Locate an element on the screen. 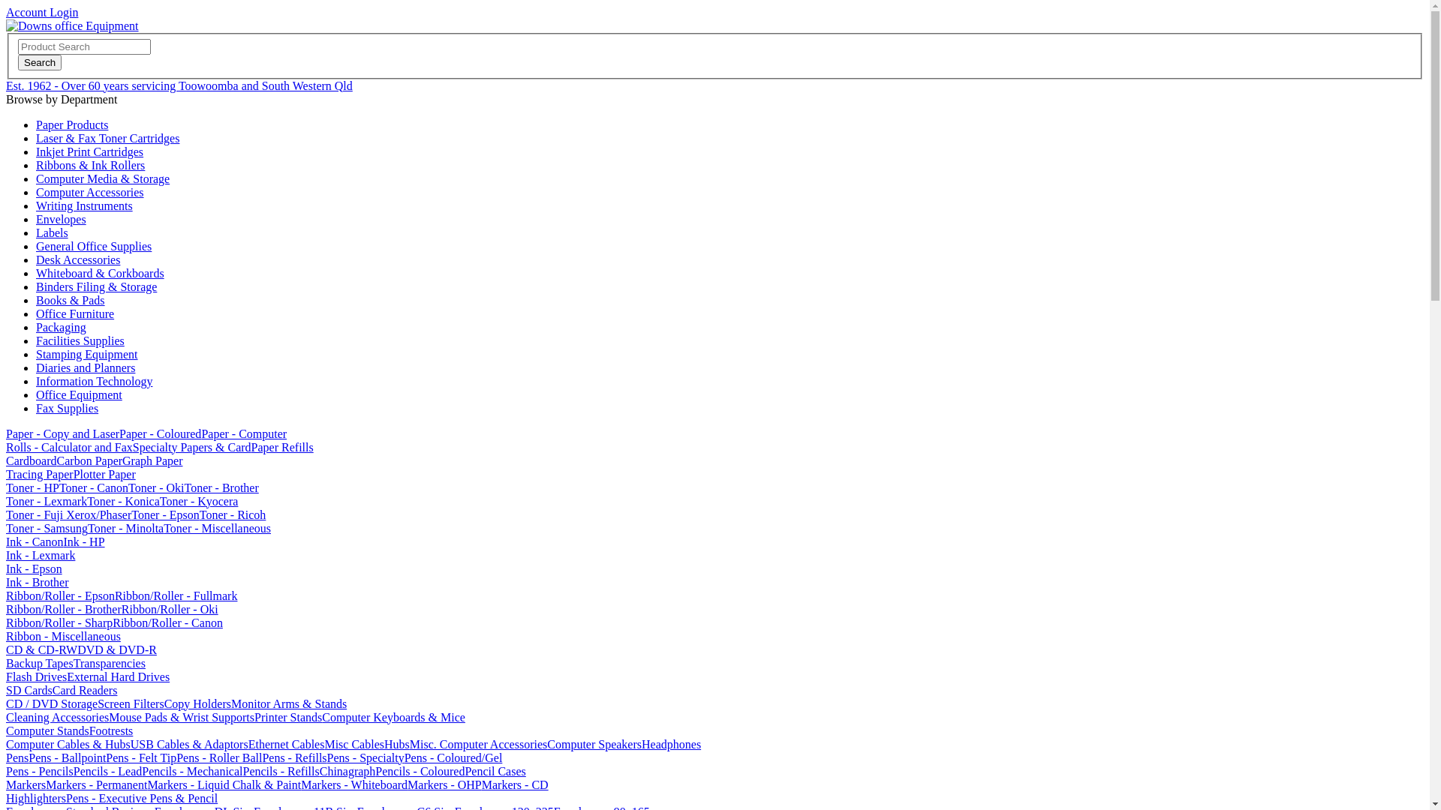 The image size is (1441, 810). Ink - Brother is located at coordinates (38, 582).